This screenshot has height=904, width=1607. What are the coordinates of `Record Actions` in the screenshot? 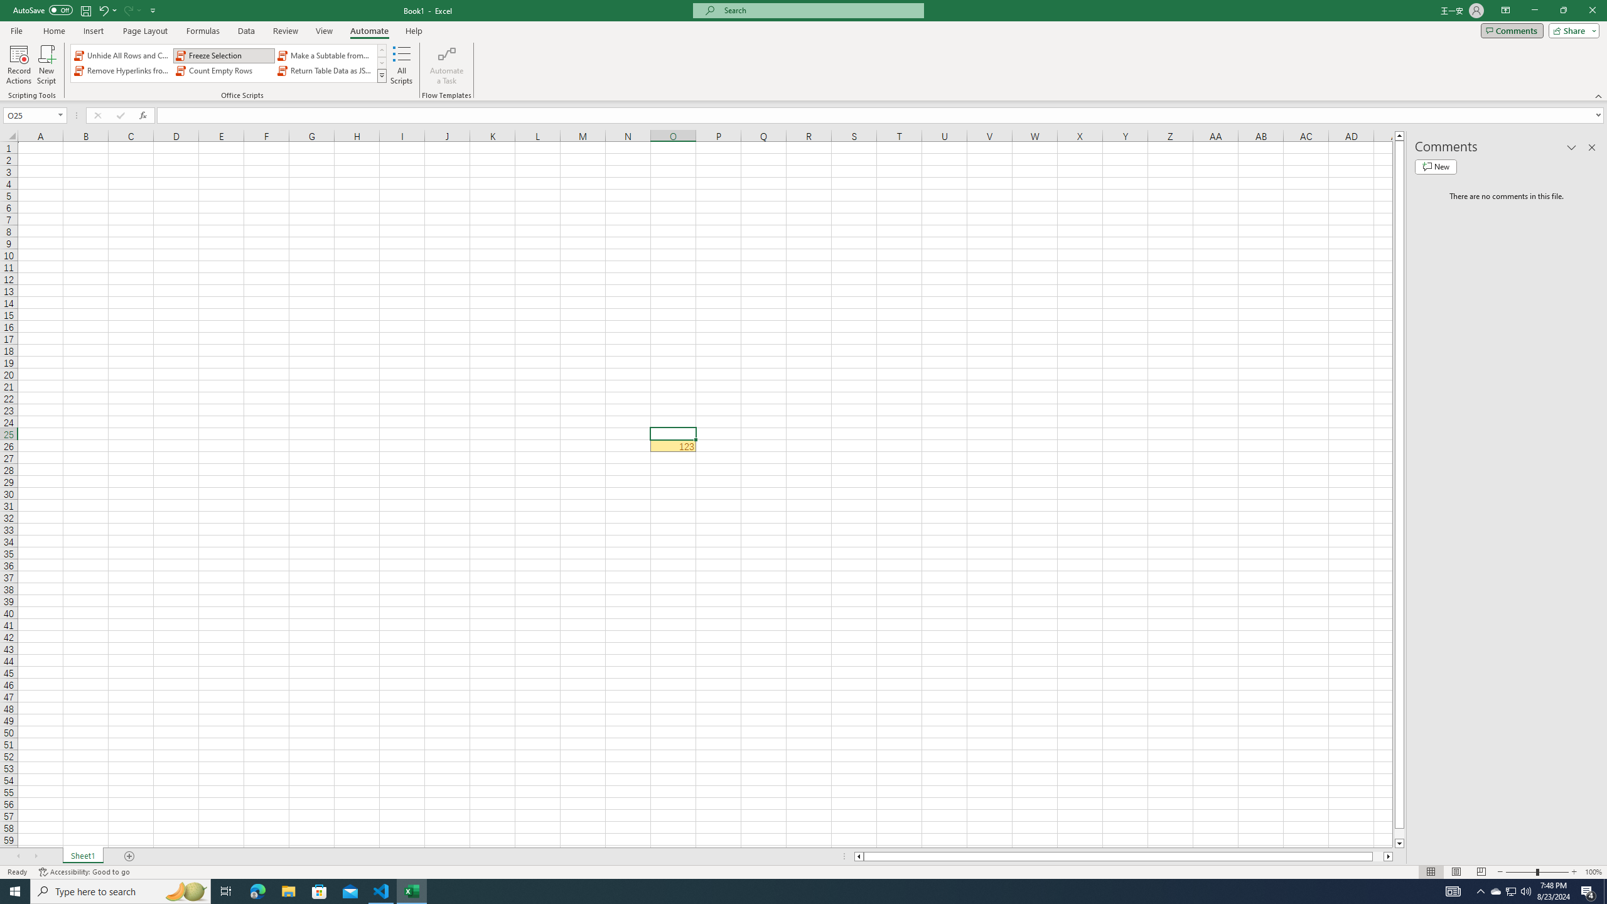 It's located at (19, 65).